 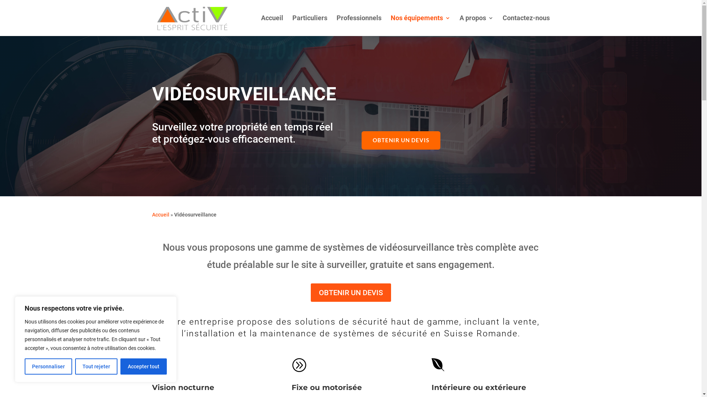 What do you see at coordinates (401, 140) in the screenshot?
I see `OBTENIR UN DEVIS` at bounding box center [401, 140].